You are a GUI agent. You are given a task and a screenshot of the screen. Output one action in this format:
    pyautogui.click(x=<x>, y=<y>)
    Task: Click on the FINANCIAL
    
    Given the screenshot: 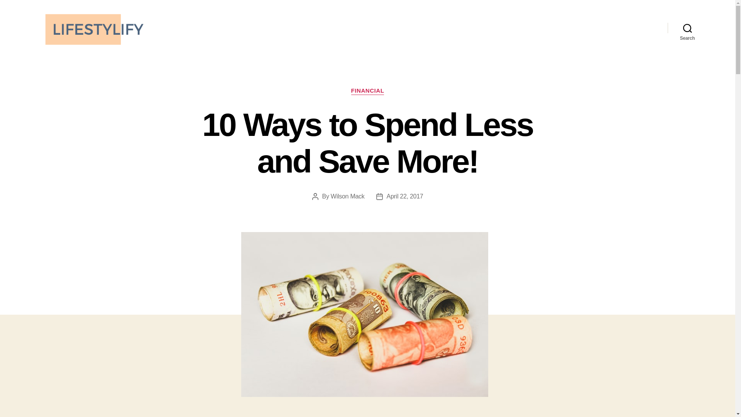 What is the action you would take?
    pyautogui.click(x=368, y=91)
    